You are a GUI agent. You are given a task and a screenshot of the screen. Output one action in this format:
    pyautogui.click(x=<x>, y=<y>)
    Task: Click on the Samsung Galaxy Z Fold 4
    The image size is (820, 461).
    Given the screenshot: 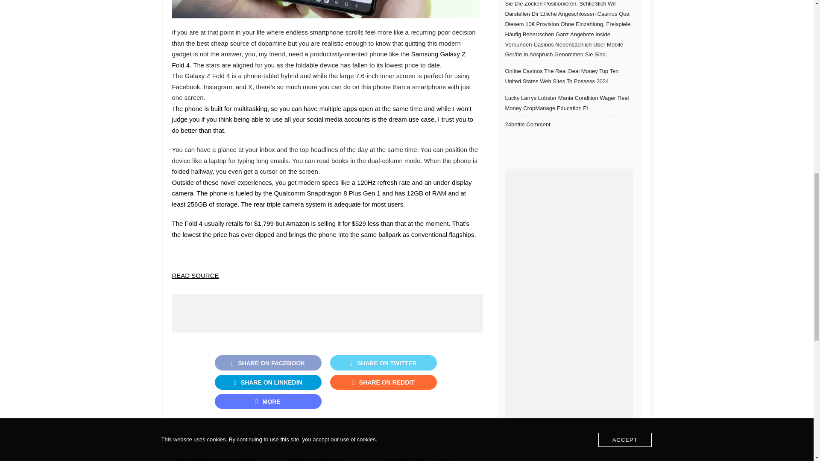 What is the action you would take?
    pyautogui.click(x=319, y=59)
    